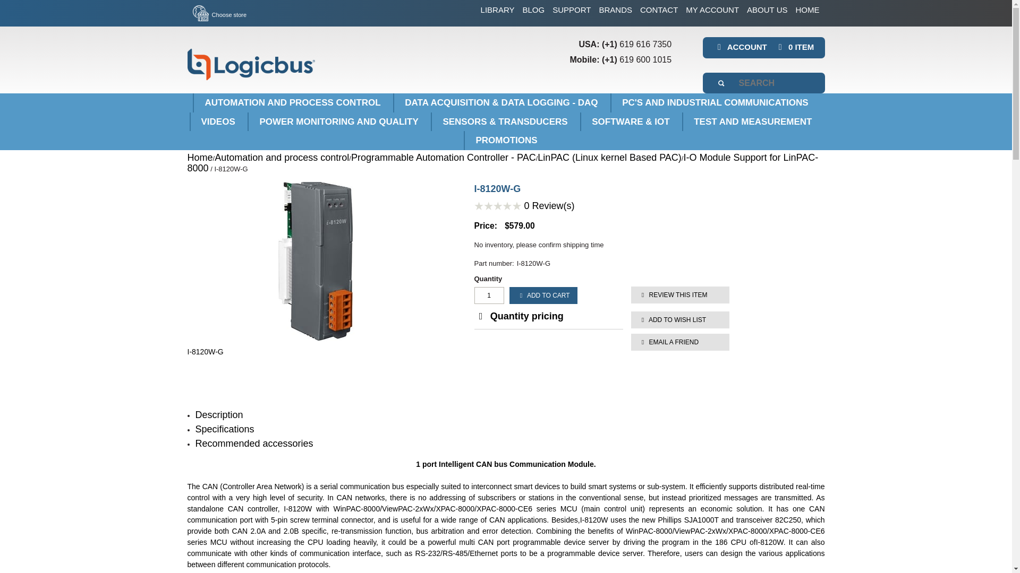 The height and width of the screenshot is (573, 1020). Describe the element at coordinates (489, 296) in the screenshot. I see `1` at that location.